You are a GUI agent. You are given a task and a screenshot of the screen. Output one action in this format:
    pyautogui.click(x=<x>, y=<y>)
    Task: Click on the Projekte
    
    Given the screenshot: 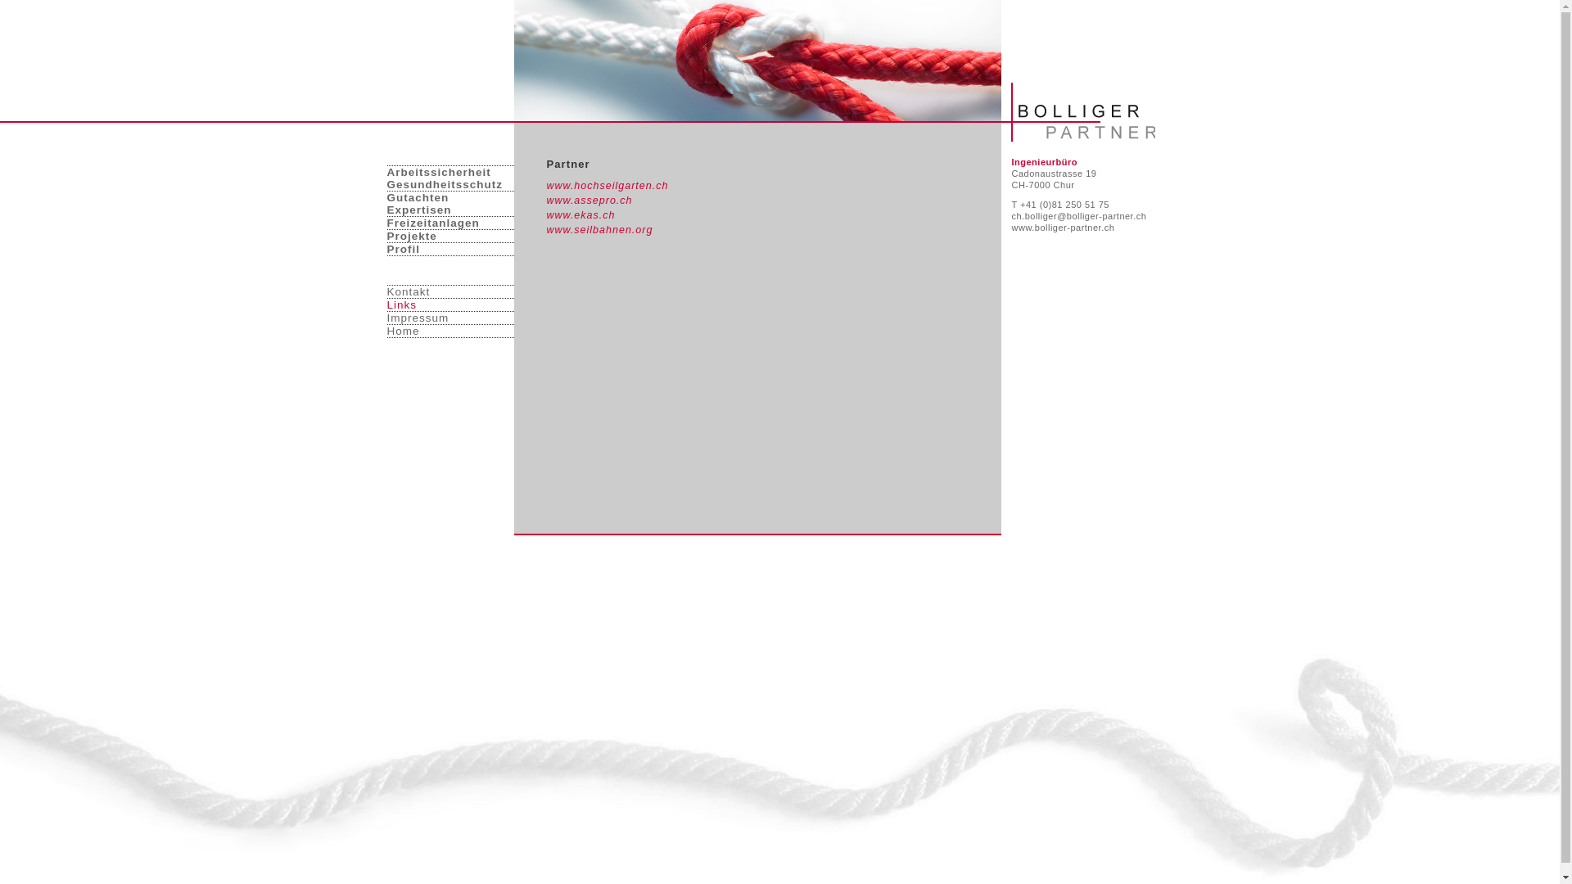 What is the action you would take?
    pyautogui.click(x=450, y=236)
    